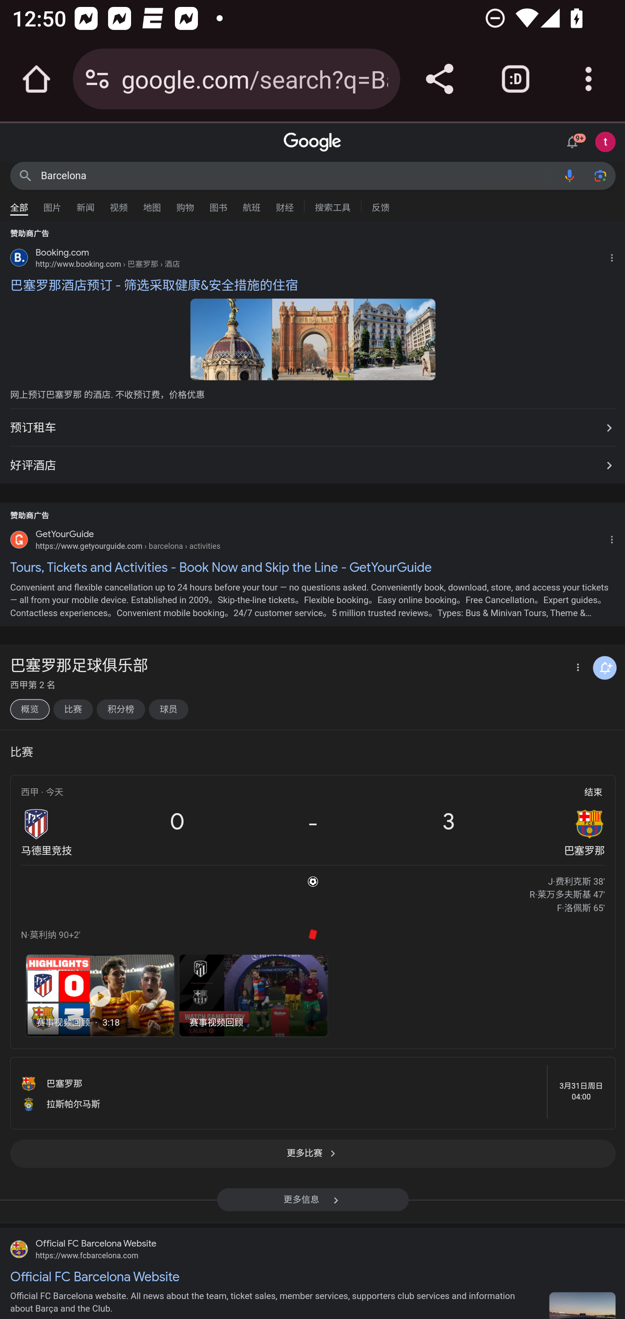 Image resolution: width=625 pixels, height=1319 pixels. What do you see at coordinates (516, 79) in the screenshot?
I see `Switch or close tabs` at bounding box center [516, 79].